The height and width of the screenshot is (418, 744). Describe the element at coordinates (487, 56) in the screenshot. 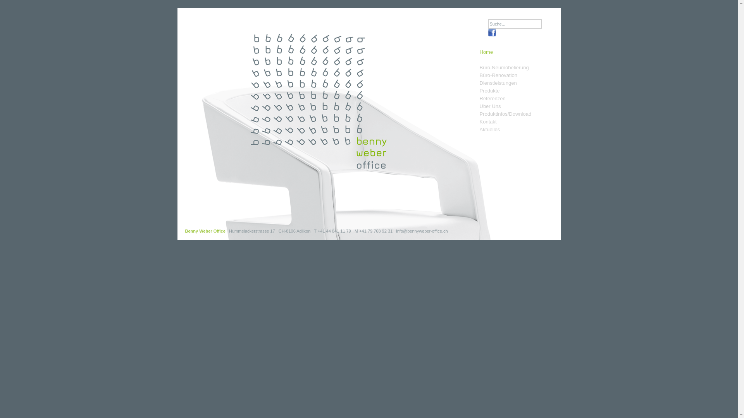

I see `Home` at that location.